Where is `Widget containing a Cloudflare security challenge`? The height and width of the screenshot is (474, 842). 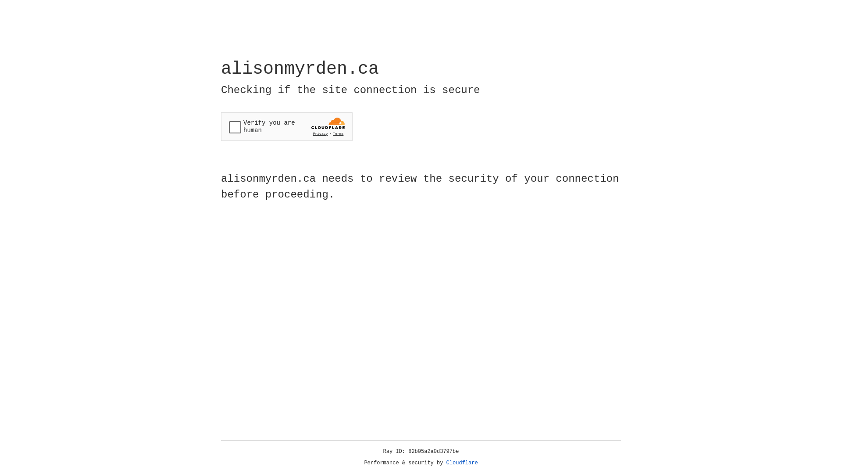
Widget containing a Cloudflare security challenge is located at coordinates (287, 126).